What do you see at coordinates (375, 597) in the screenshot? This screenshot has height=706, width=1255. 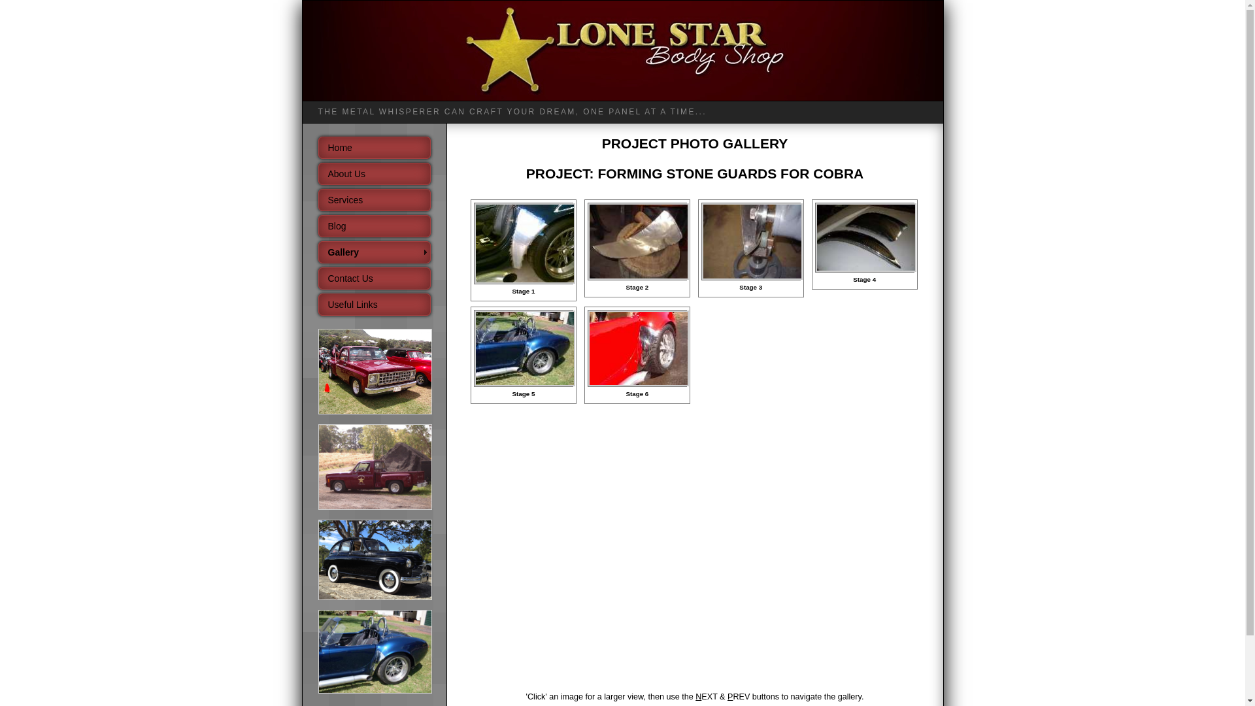 I see `1949 Vanguard` at bounding box center [375, 597].